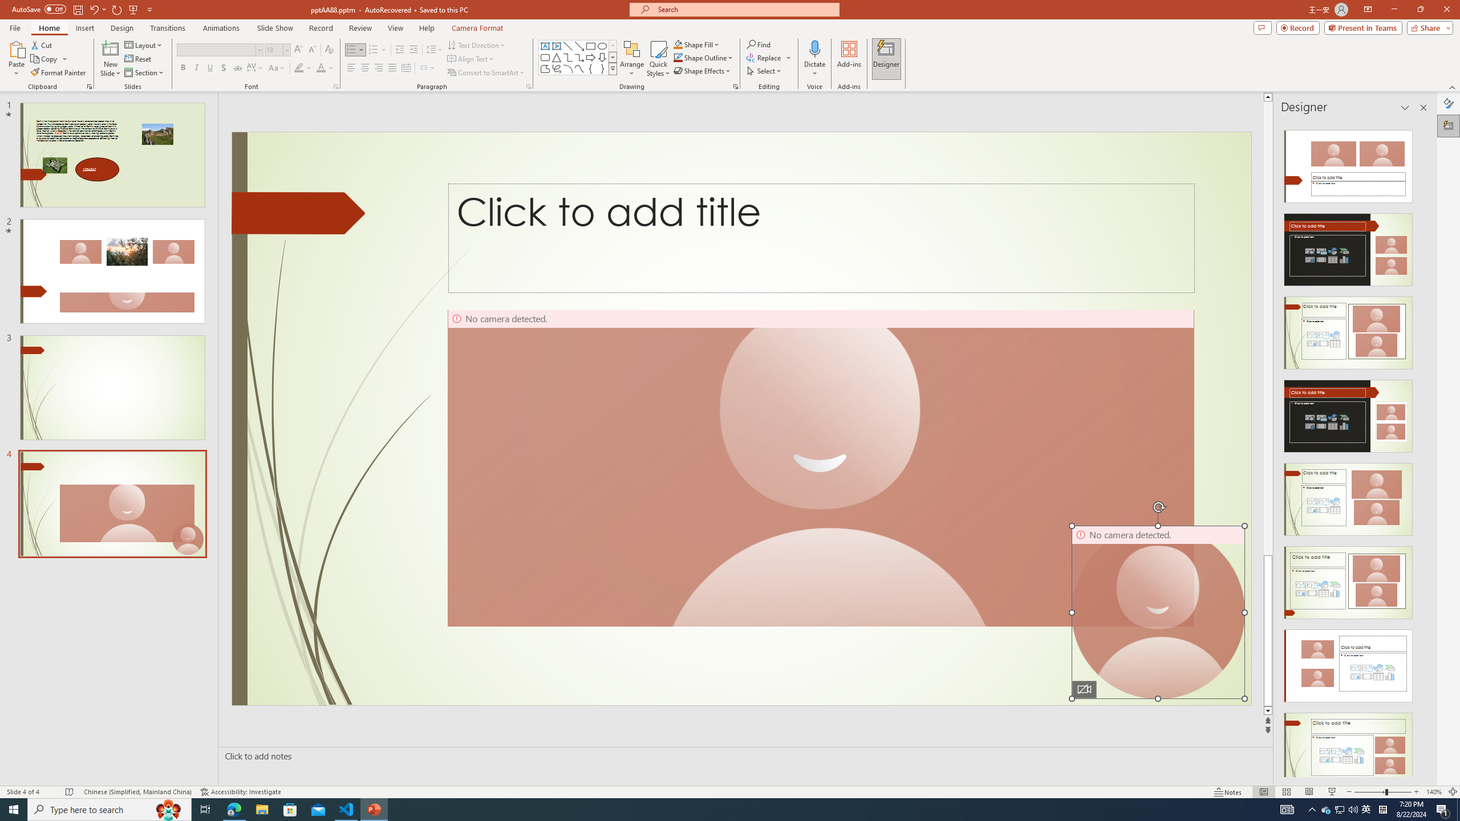 This screenshot has height=821, width=1460. What do you see at coordinates (435, 50) in the screenshot?
I see `Line Spacing` at bounding box center [435, 50].